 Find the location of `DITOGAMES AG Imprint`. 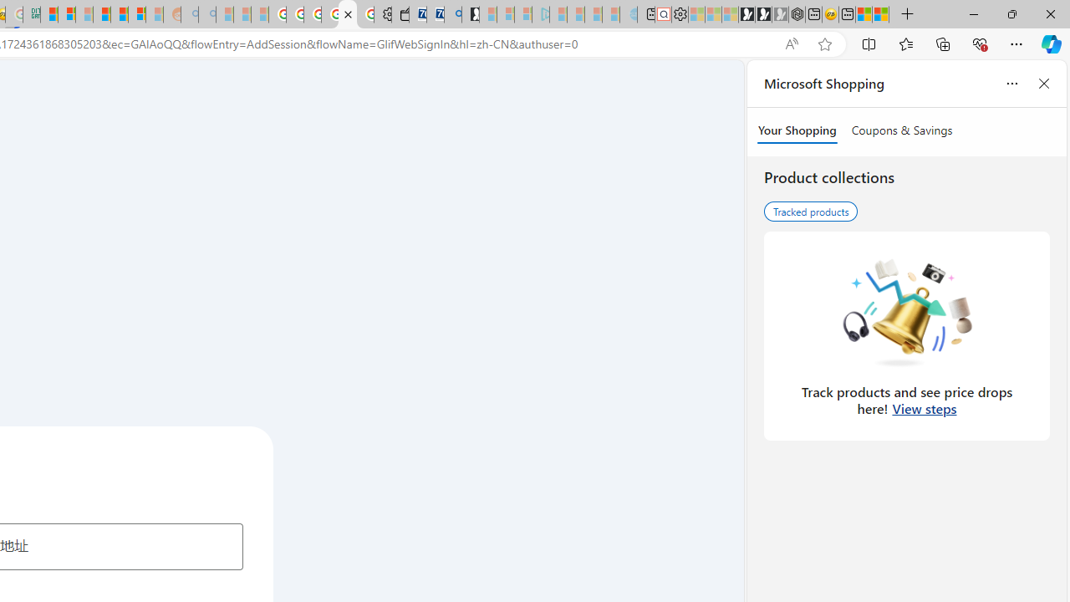

DITOGAMES AG Imprint is located at coordinates (32, 15).